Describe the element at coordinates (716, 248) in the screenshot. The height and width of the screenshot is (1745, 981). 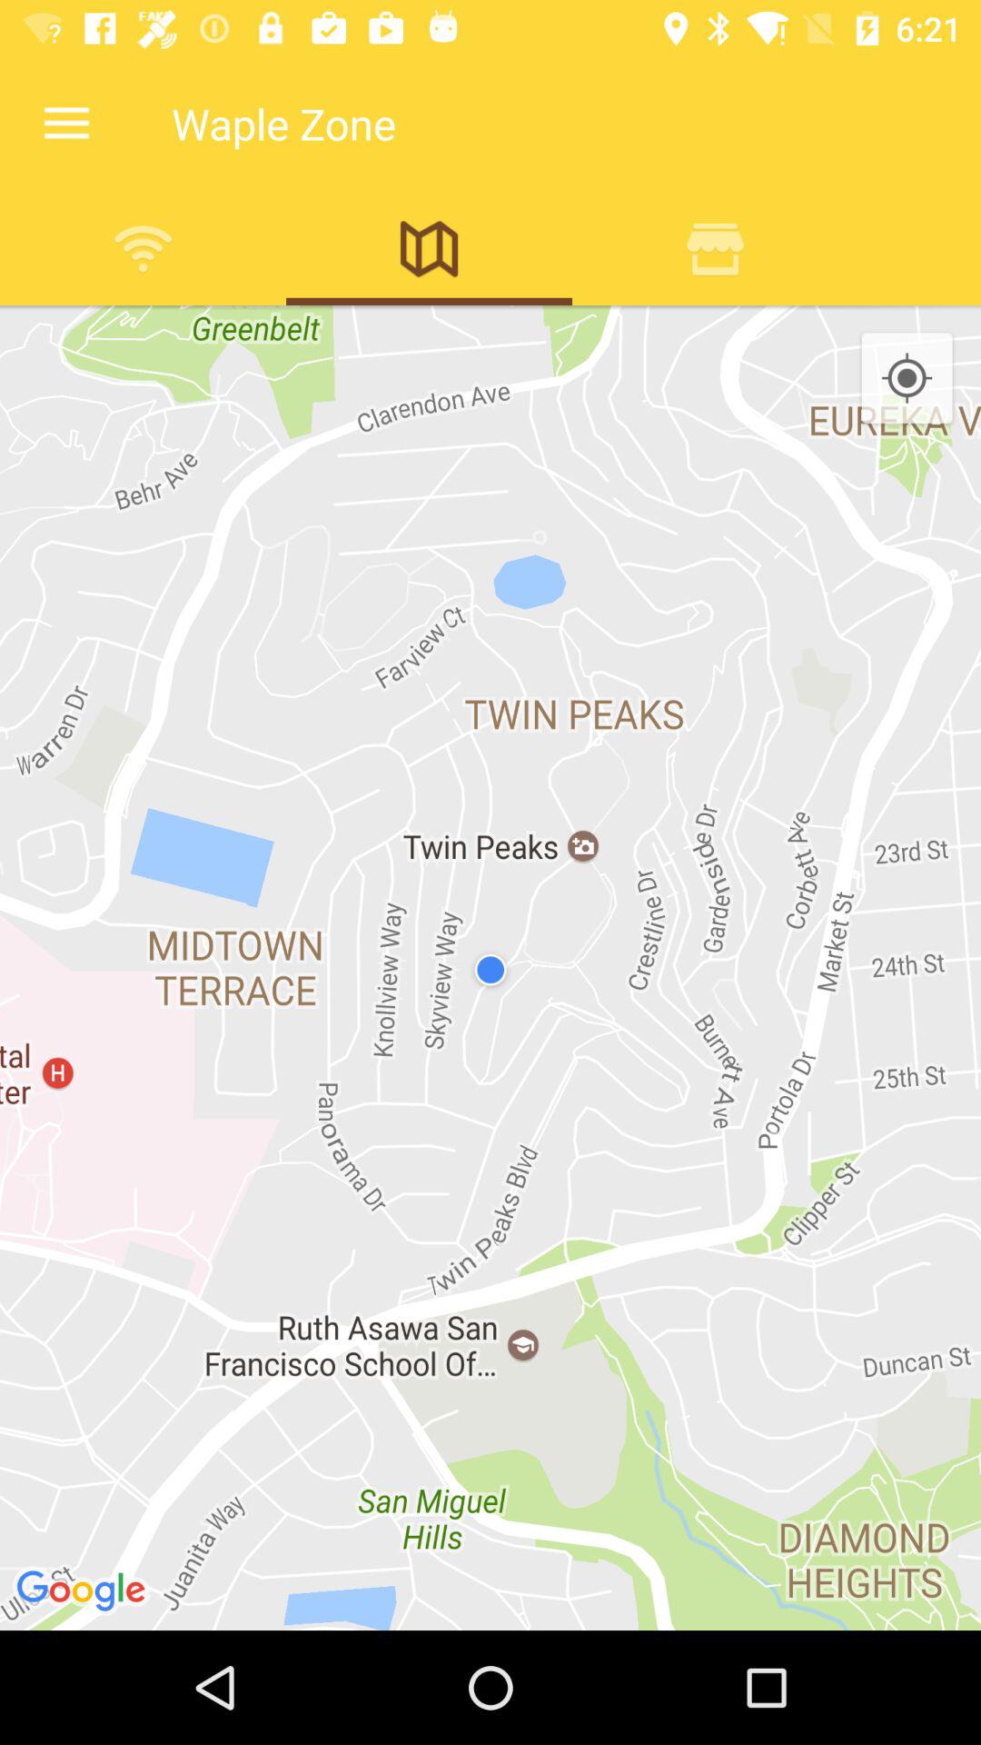
I see `show nearby restaurants and cafes` at that location.